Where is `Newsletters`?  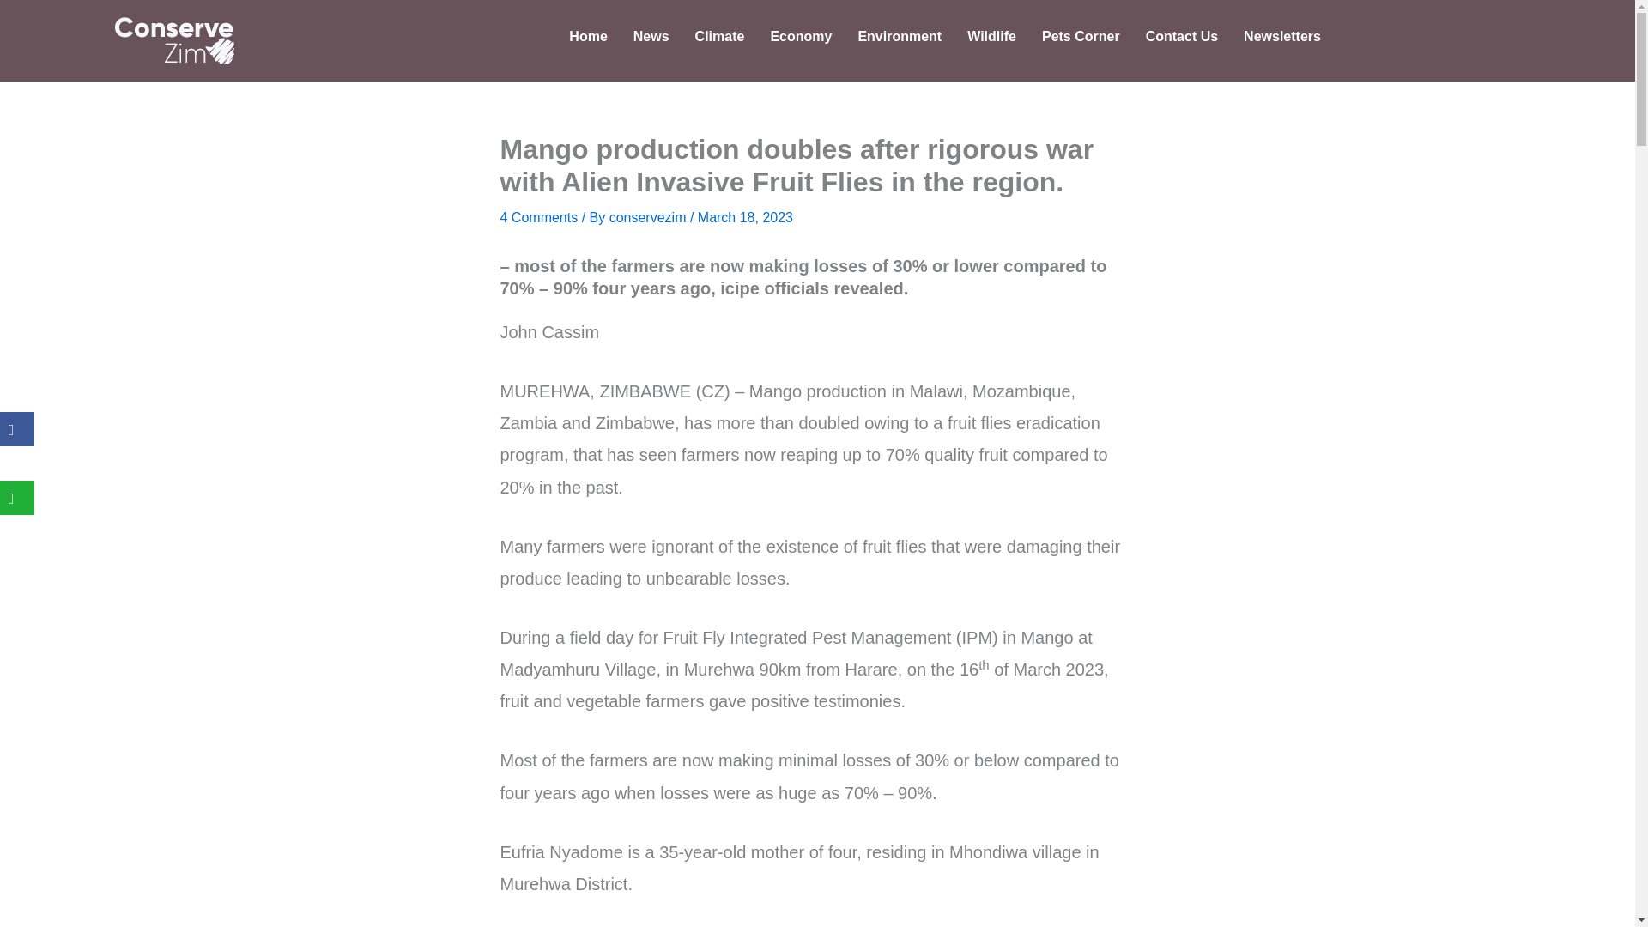 Newsletters is located at coordinates (1282, 36).